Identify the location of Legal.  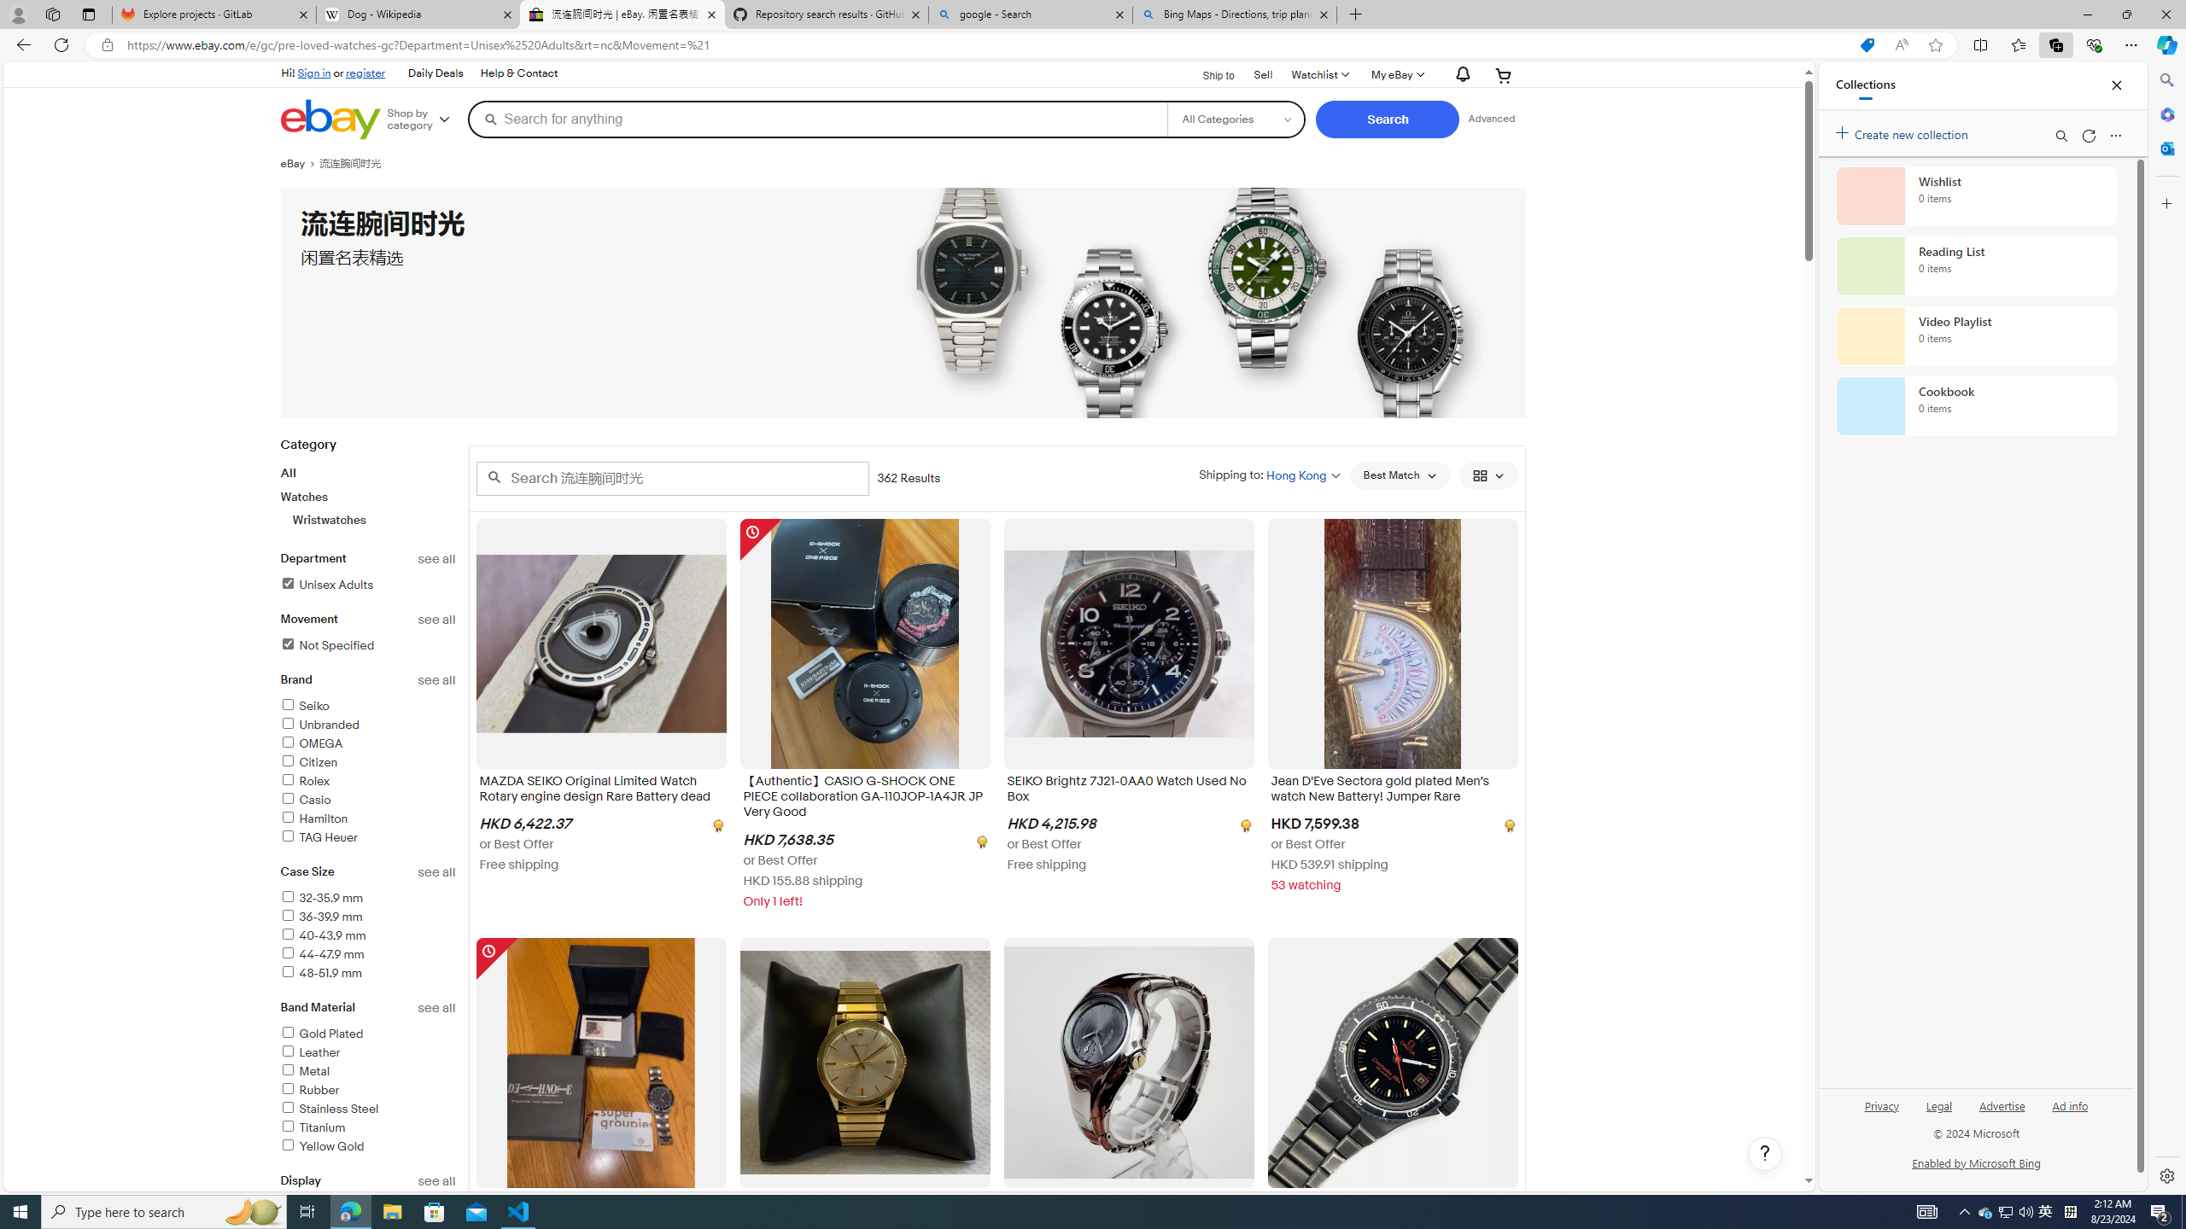
(1940, 1113).